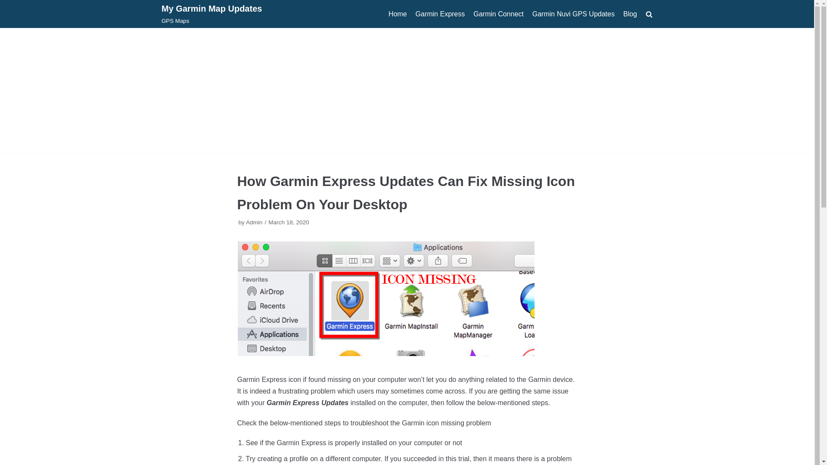  I want to click on Blog, so click(498, 14).